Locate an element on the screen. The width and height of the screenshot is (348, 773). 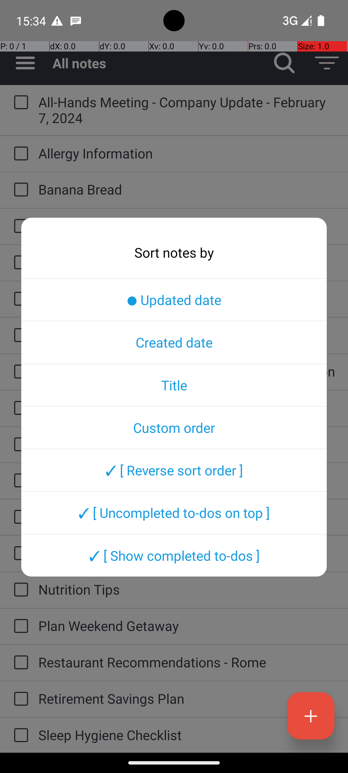
Sleep Hygiene Checklist is located at coordinates (187, 735).